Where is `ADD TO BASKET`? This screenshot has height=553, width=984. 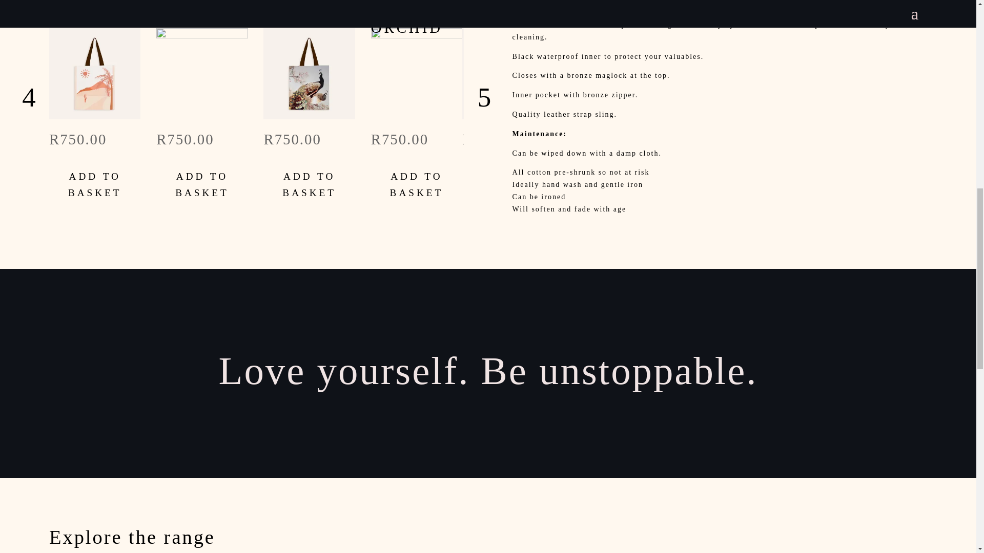
ADD TO BASKET is located at coordinates (309, 184).